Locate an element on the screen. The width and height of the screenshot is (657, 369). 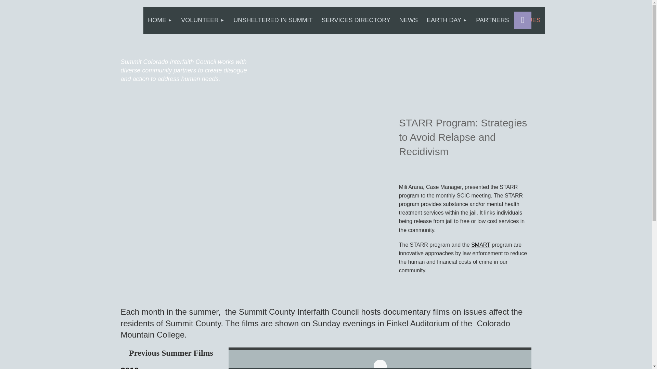
ISSUES is located at coordinates (529, 20).